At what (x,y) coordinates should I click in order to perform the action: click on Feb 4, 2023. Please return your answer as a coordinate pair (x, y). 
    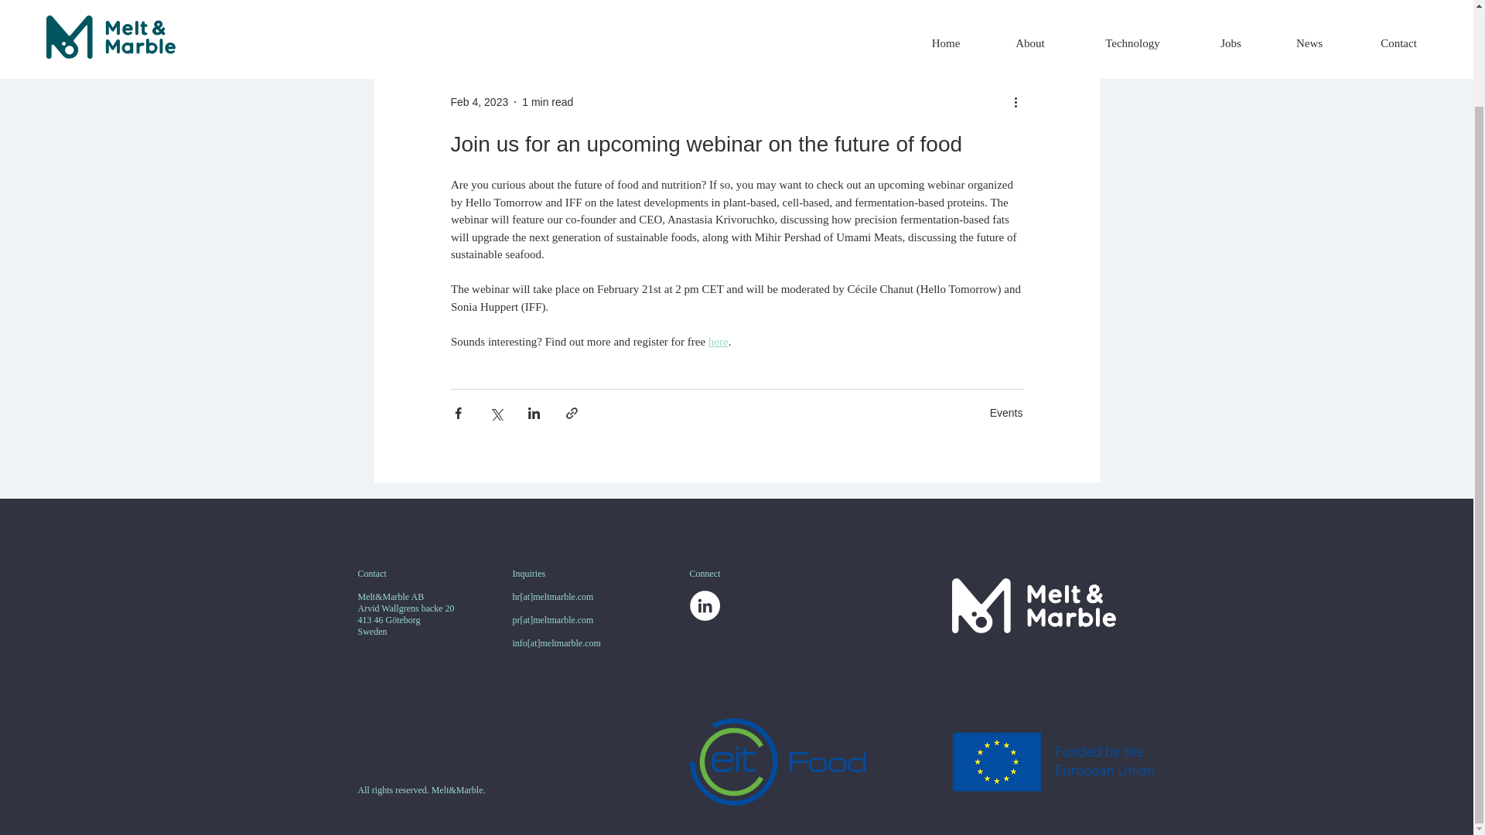
    Looking at the image, I should click on (478, 101).